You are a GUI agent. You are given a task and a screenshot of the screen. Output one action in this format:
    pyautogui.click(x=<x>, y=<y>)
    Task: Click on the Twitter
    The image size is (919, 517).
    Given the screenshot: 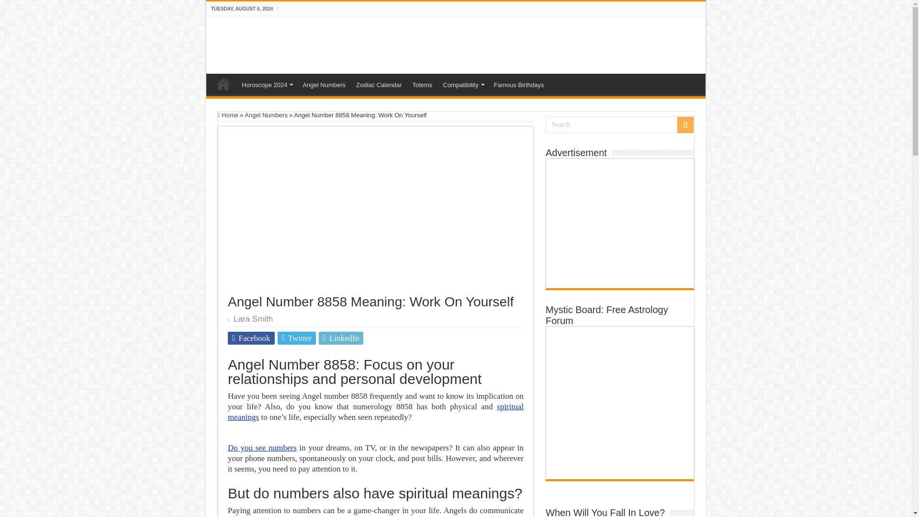 What is the action you would take?
    pyautogui.click(x=297, y=338)
    